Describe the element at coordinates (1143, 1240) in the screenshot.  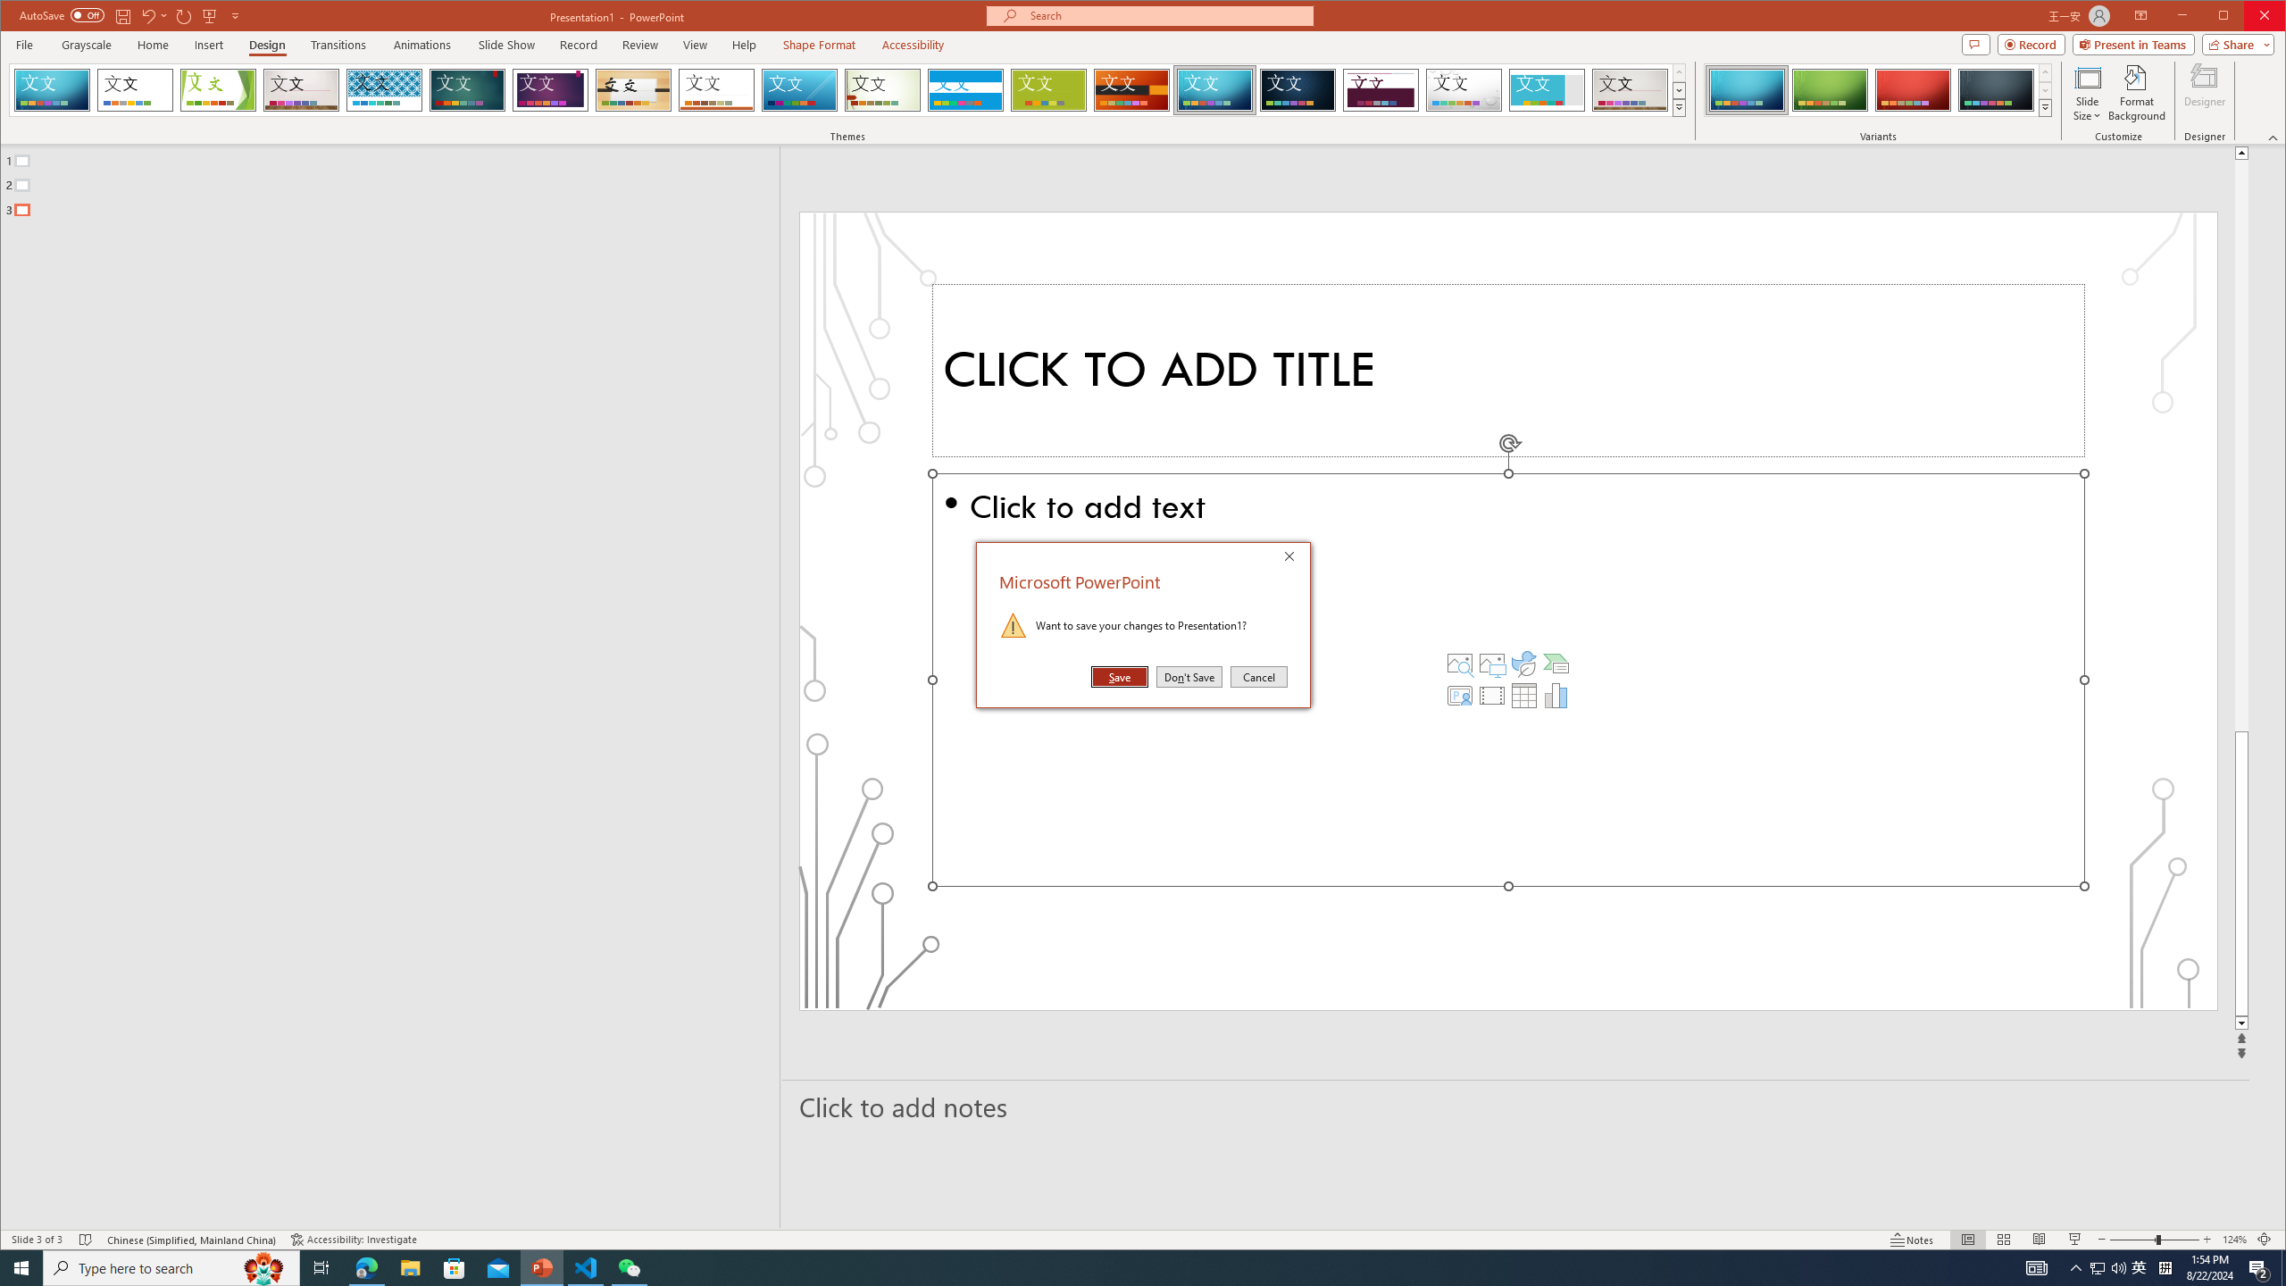
I see `Class: MsoCommandBar` at that location.